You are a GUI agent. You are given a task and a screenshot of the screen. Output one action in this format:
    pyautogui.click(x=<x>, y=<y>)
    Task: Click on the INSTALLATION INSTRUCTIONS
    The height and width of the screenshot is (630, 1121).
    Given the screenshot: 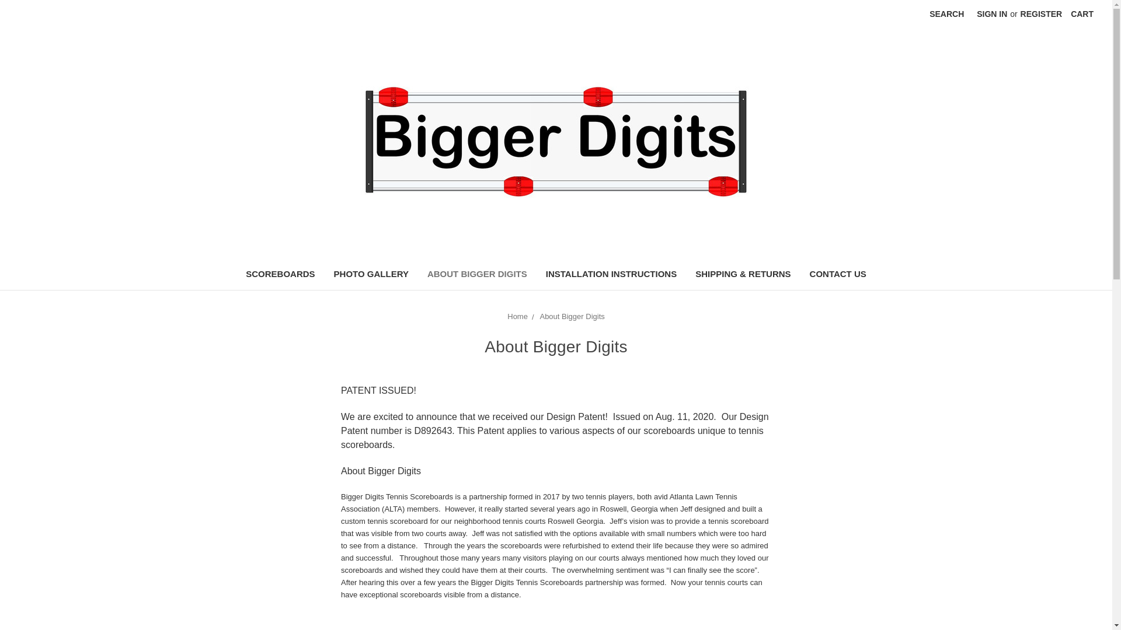 What is the action you would take?
    pyautogui.click(x=611, y=275)
    